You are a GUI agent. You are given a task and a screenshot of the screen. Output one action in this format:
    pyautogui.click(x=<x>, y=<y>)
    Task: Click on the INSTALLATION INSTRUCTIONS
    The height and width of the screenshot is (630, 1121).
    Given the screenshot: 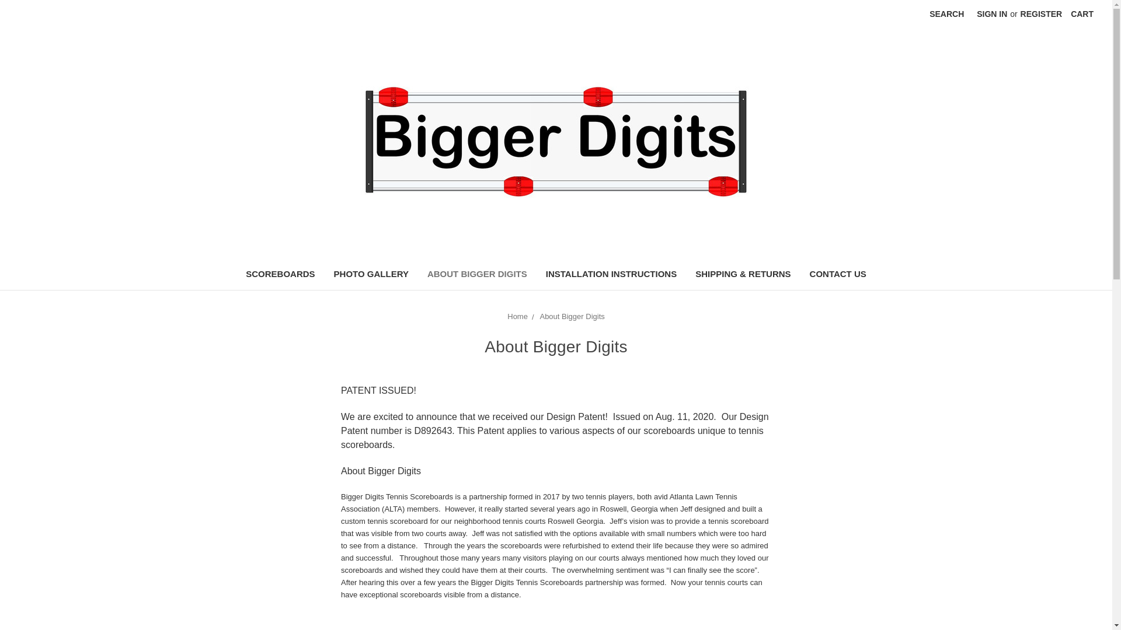 What is the action you would take?
    pyautogui.click(x=611, y=275)
    